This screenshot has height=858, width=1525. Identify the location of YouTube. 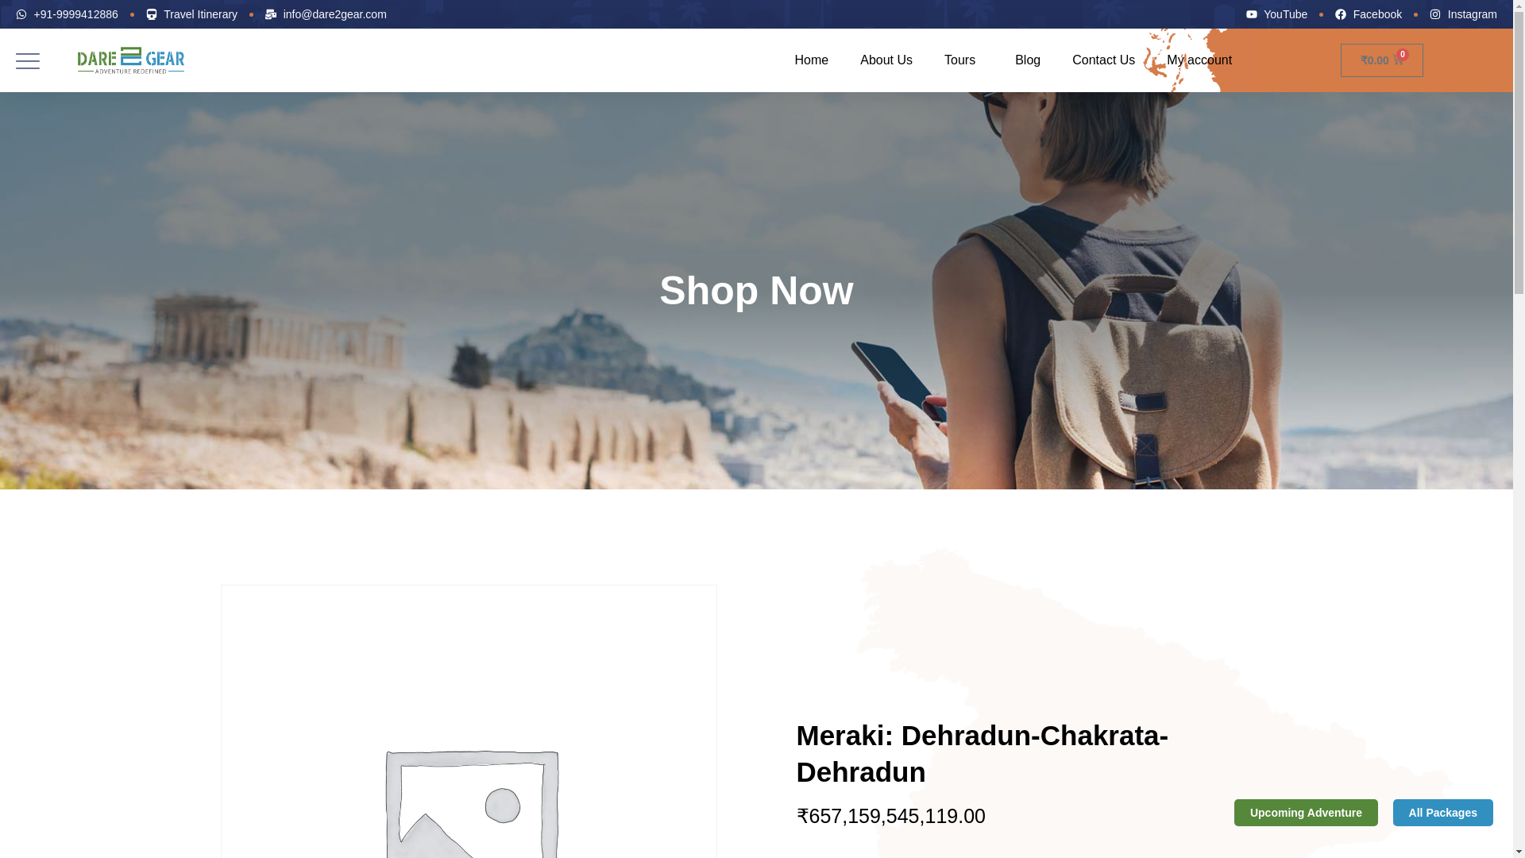
(1277, 14).